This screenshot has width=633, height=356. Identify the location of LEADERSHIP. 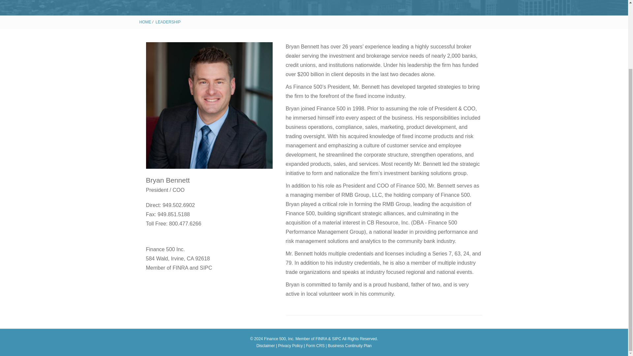
(168, 22).